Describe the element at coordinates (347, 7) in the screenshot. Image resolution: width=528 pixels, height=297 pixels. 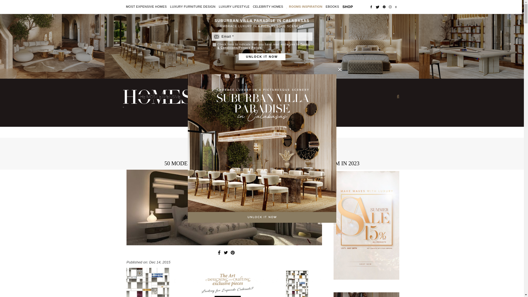
I see `SHOP` at that location.